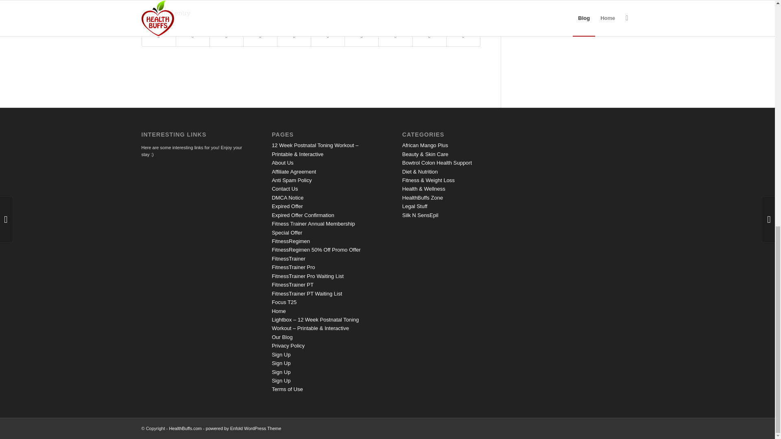 The image size is (781, 439). What do you see at coordinates (303, 215) in the screenshot?
I see `Expired Offer Confirmation` at bounding box center [303, 215].